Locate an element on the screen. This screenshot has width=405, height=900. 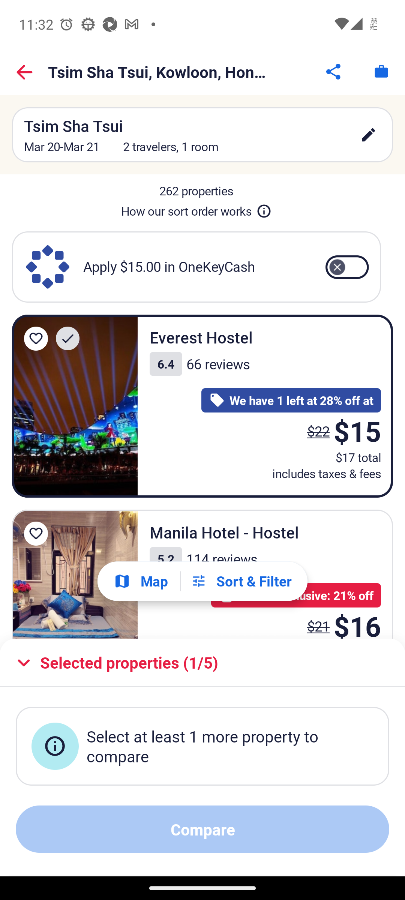
$22 The price was $22 is located at coordinates (318, 431).